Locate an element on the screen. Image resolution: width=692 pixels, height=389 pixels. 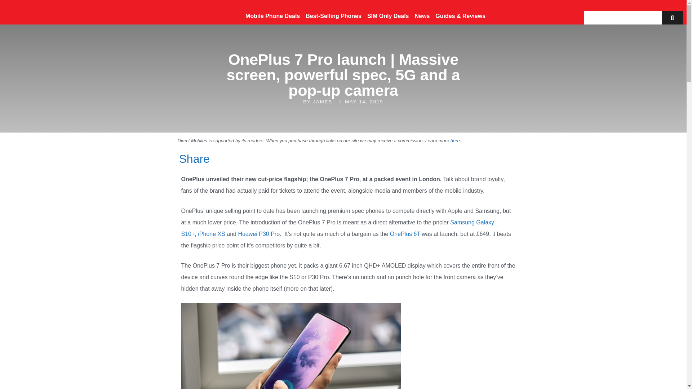
Best-Selling Phones is located at coordinates (334, 16).